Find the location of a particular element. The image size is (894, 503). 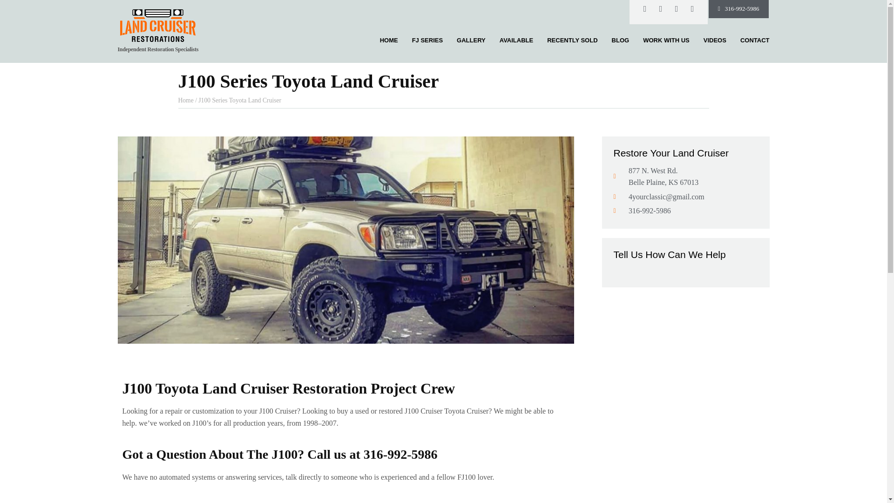

316-992-5986 is located at coordinates (738, 9).